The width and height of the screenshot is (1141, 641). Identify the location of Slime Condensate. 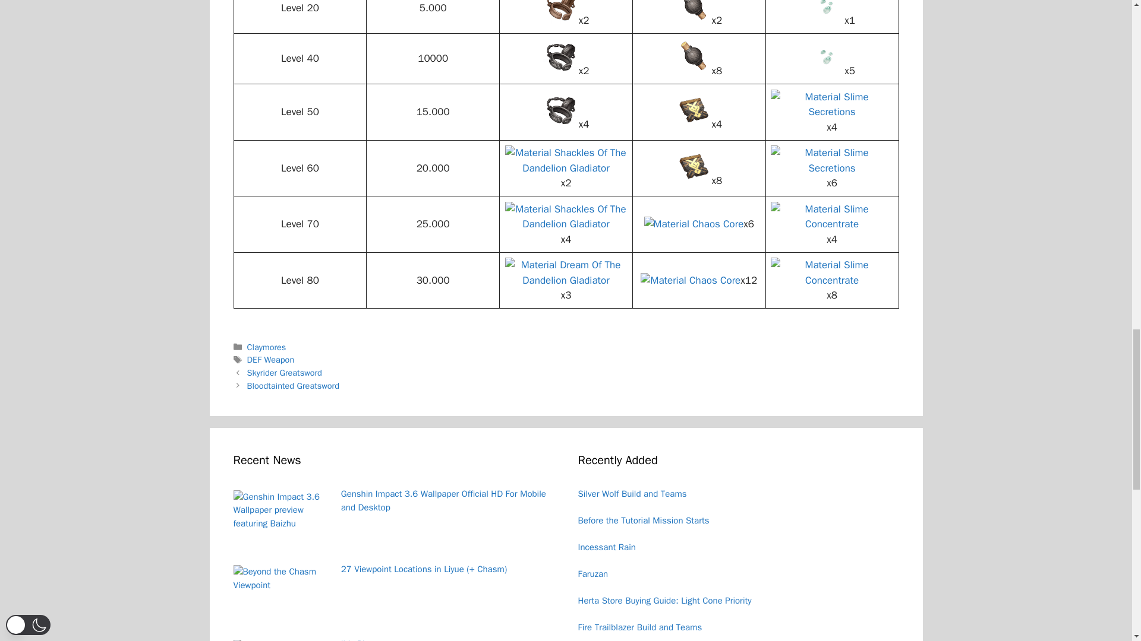
(826, 56).